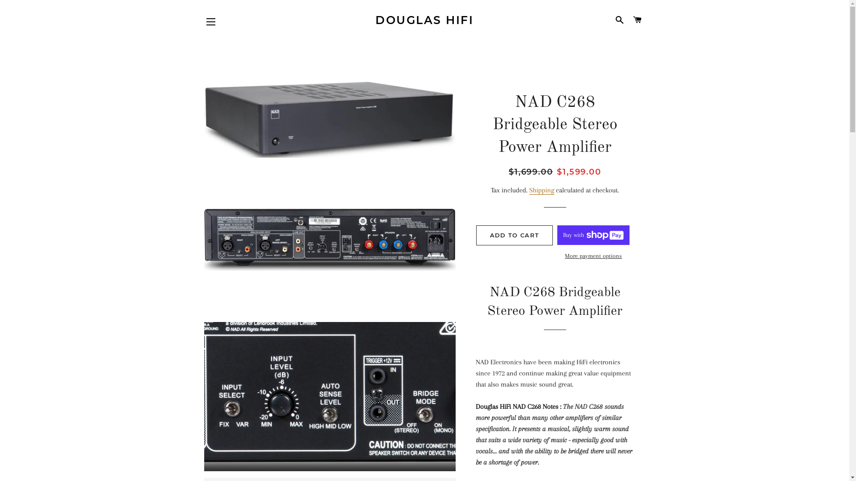 This screenshot has width=856, height=481. What do you see at coordinates (514, 235) in the screenshot?
I see `ADD TO CART` at bounding box center [514, 235].